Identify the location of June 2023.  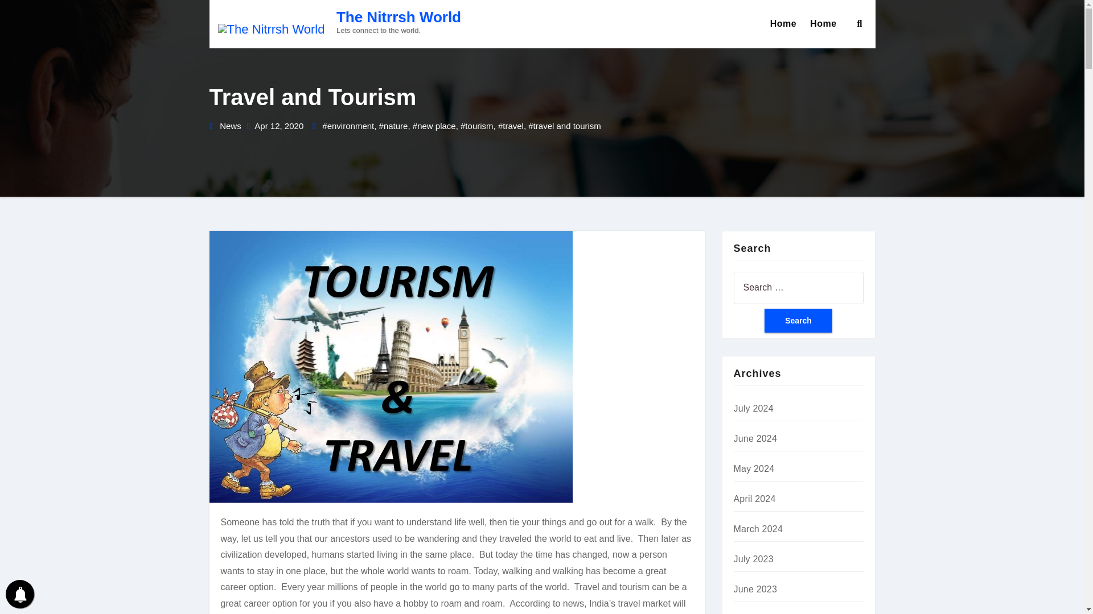
(755, 589).